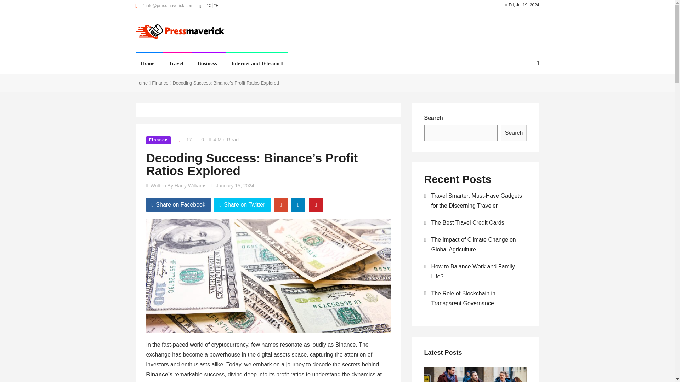  Describe the element at coordinates (180, 32) in the screenshot. I see `Pressmaverick` at that location.